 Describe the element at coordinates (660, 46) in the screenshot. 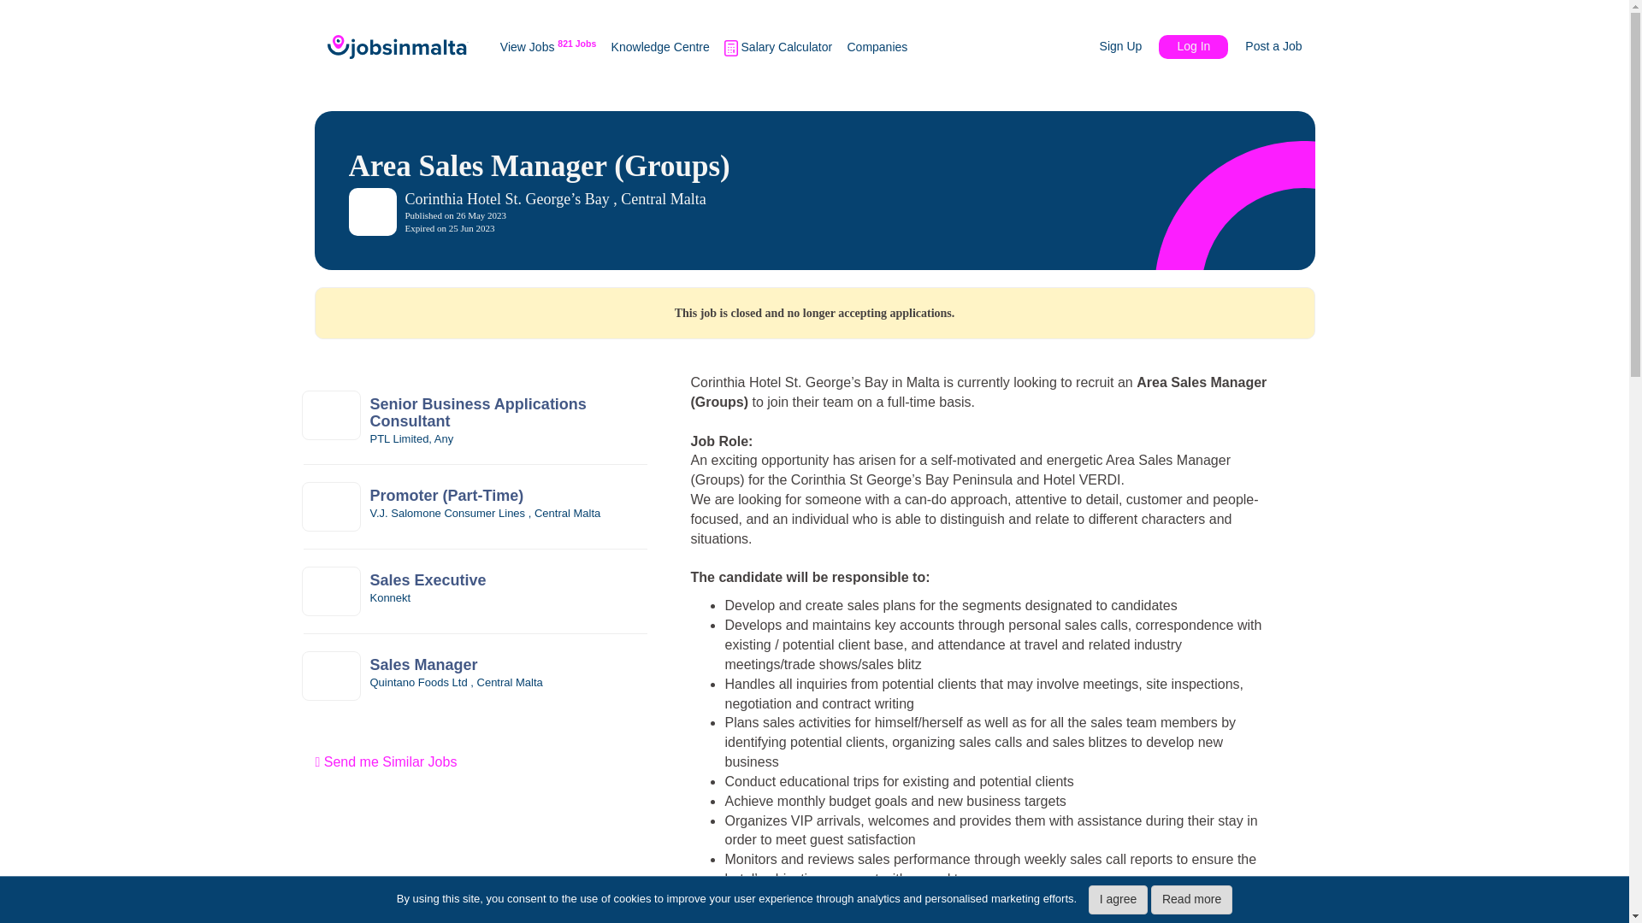

I see `Knowledge Centre` at that location.